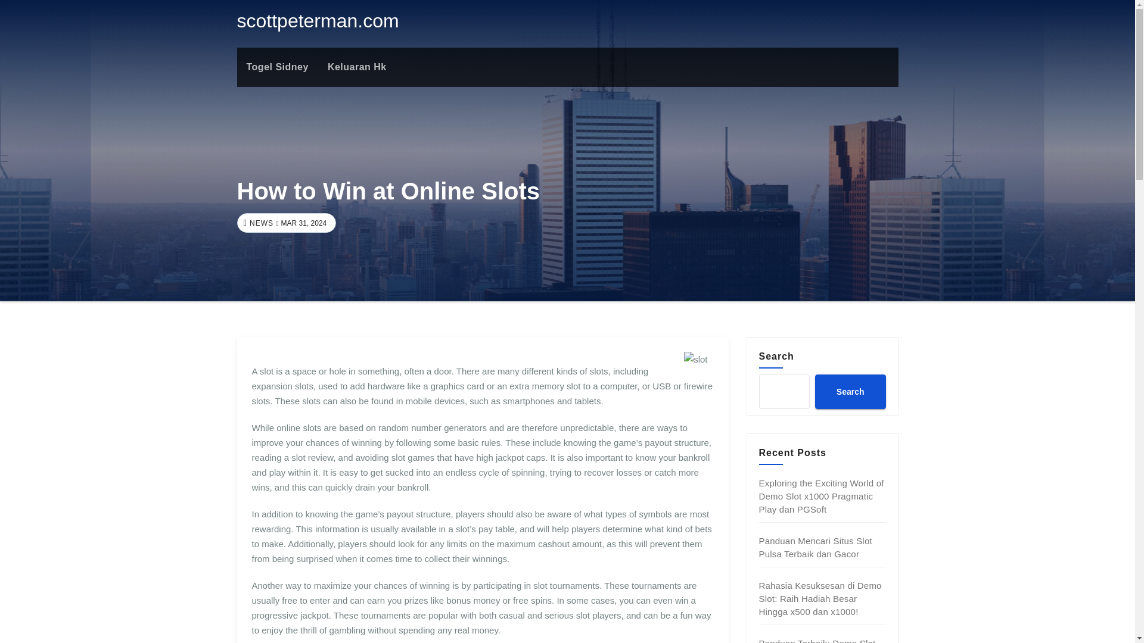 The image size is (1144, 643). I want to click on Search, so click(850, 391).